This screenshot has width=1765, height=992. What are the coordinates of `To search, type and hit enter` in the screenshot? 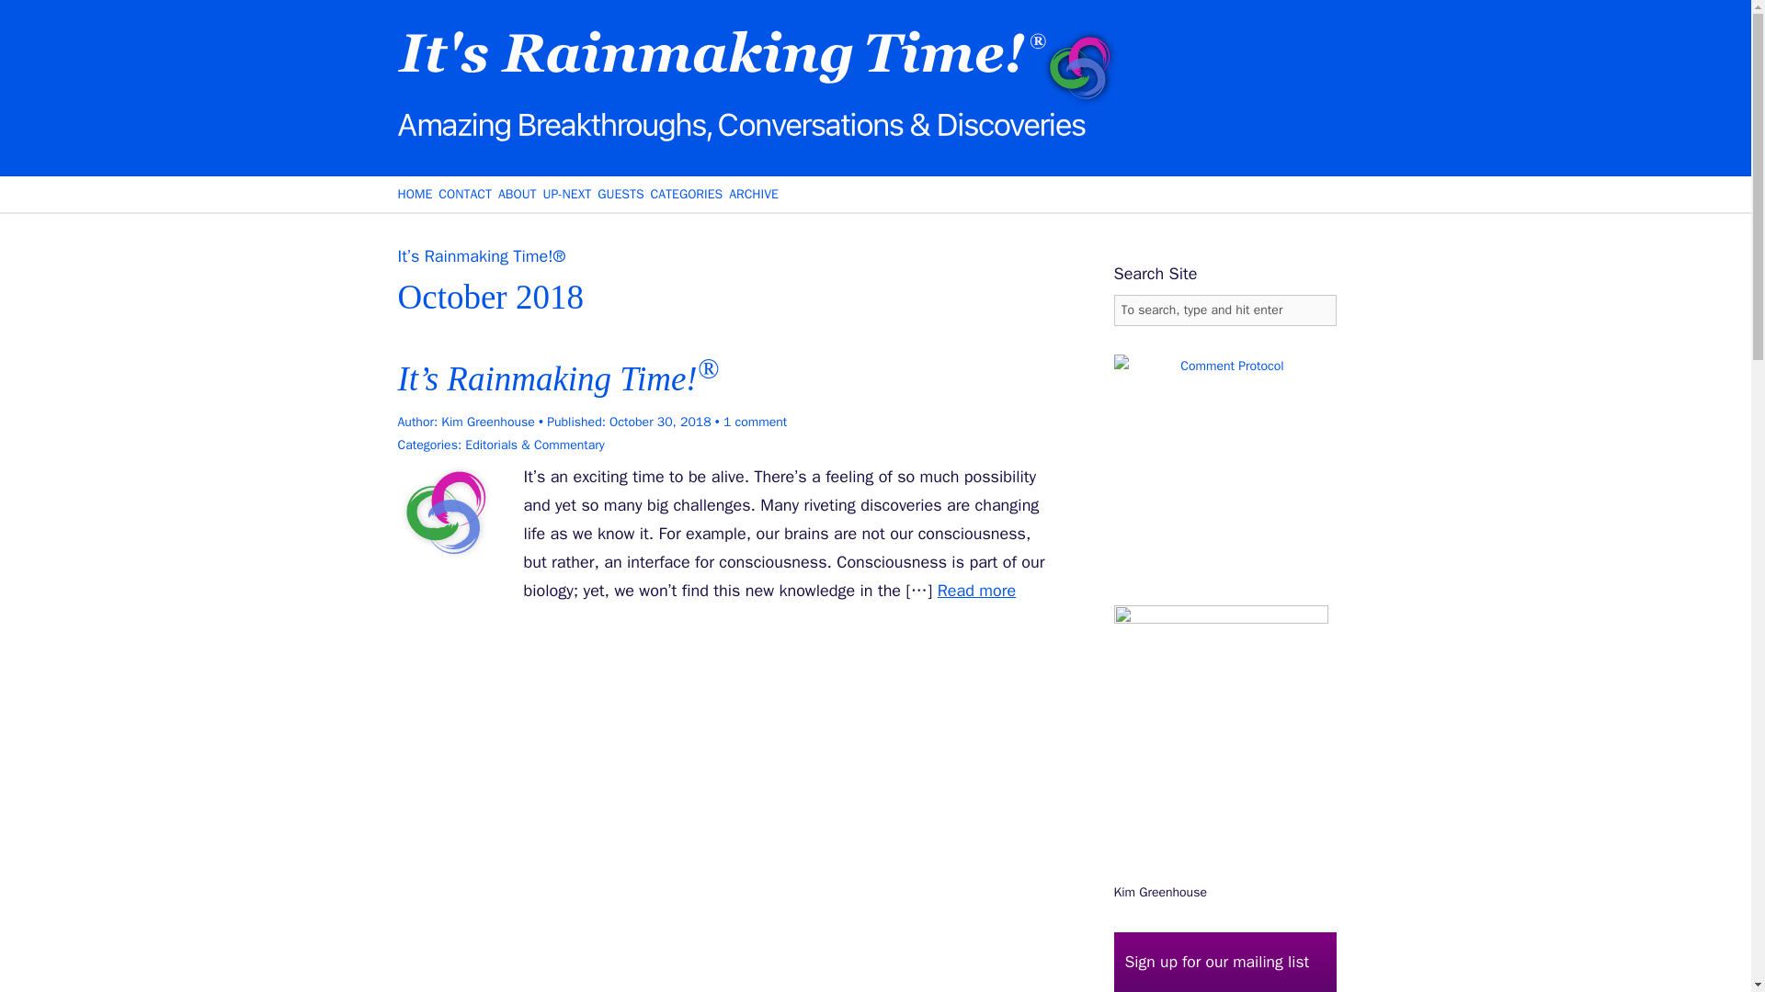 It's located at (1224, 310).